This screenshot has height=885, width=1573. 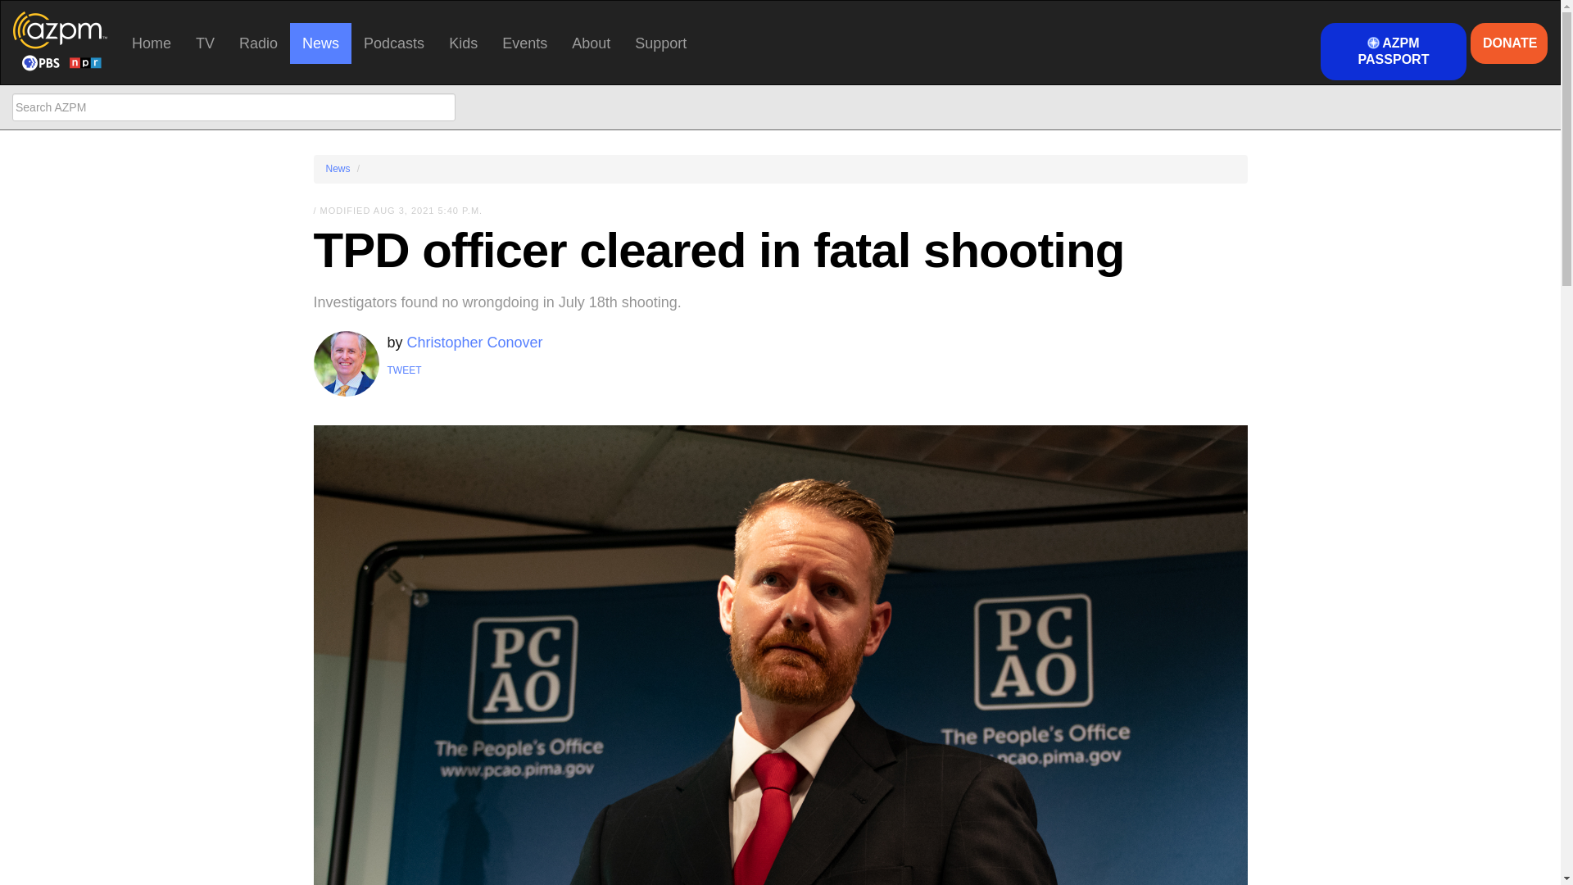 What do you see at coordinates (257, 43) in the screenshot?
I see `Radio` at bounding box center [257, 43].